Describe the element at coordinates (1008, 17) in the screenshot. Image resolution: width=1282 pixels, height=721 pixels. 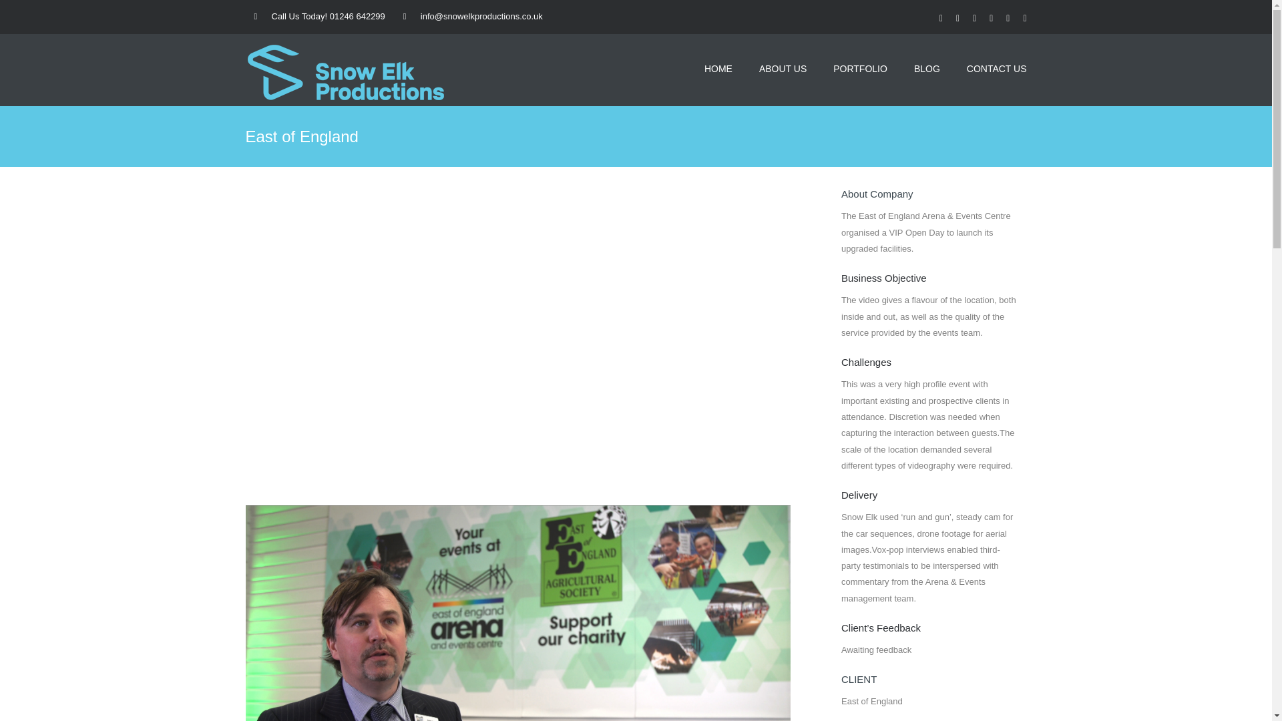
I see `YouTube` at that location.